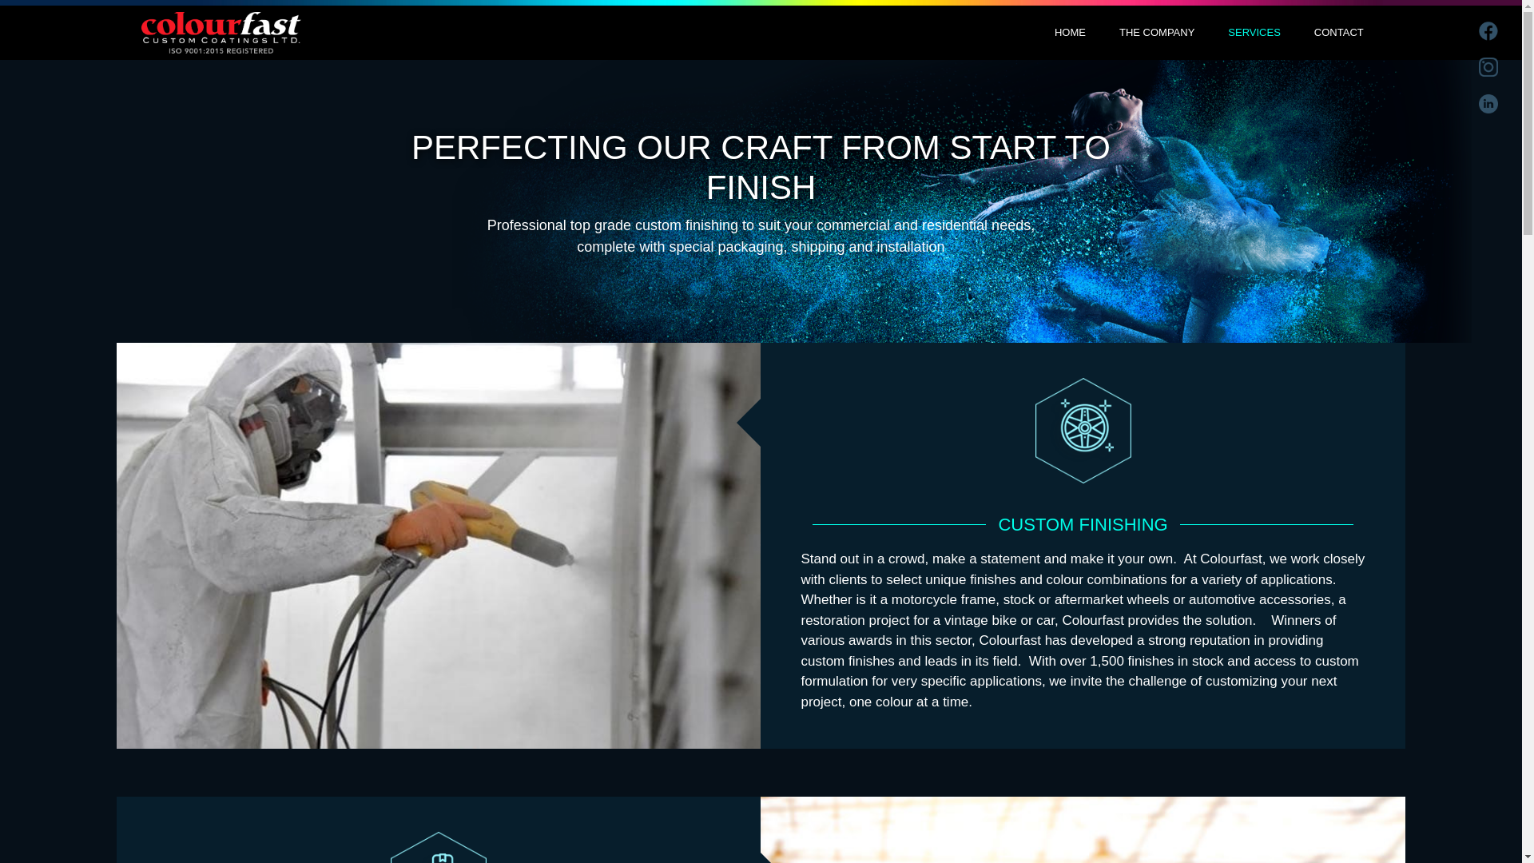 The image size is (1534, 863). What do you see at coordinates (1071, 32) in the screenshot?
I see `HOME` at bounding box center [1071, 32].